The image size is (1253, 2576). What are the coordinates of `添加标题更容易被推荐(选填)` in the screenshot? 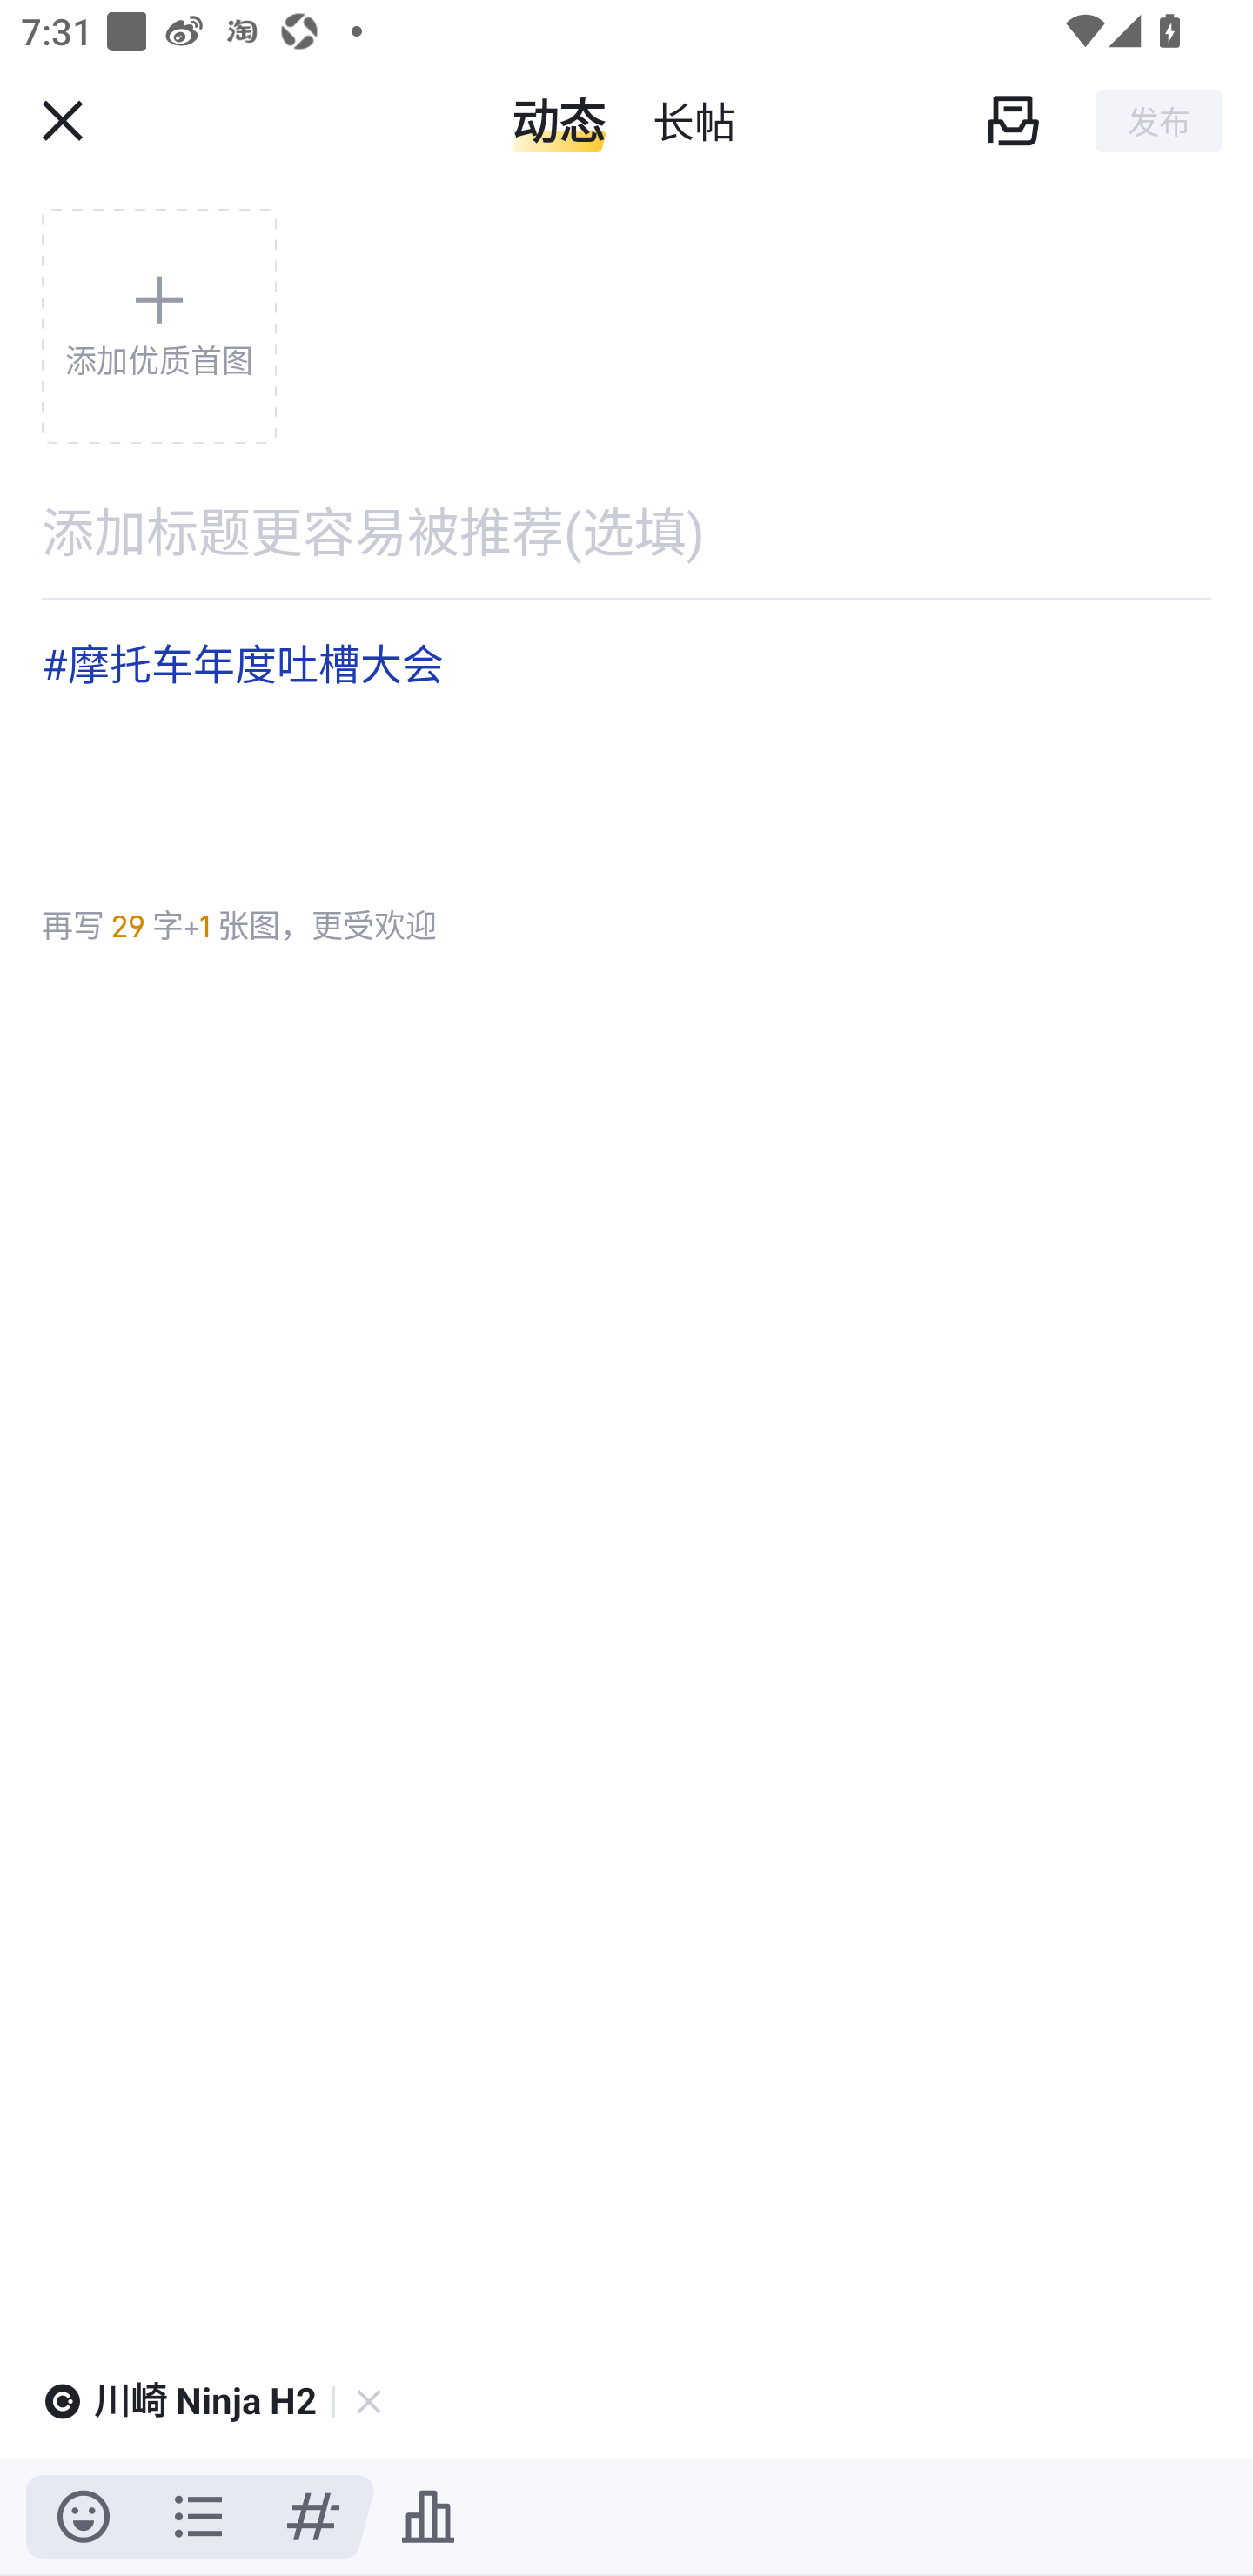 It's located at (626, 530).